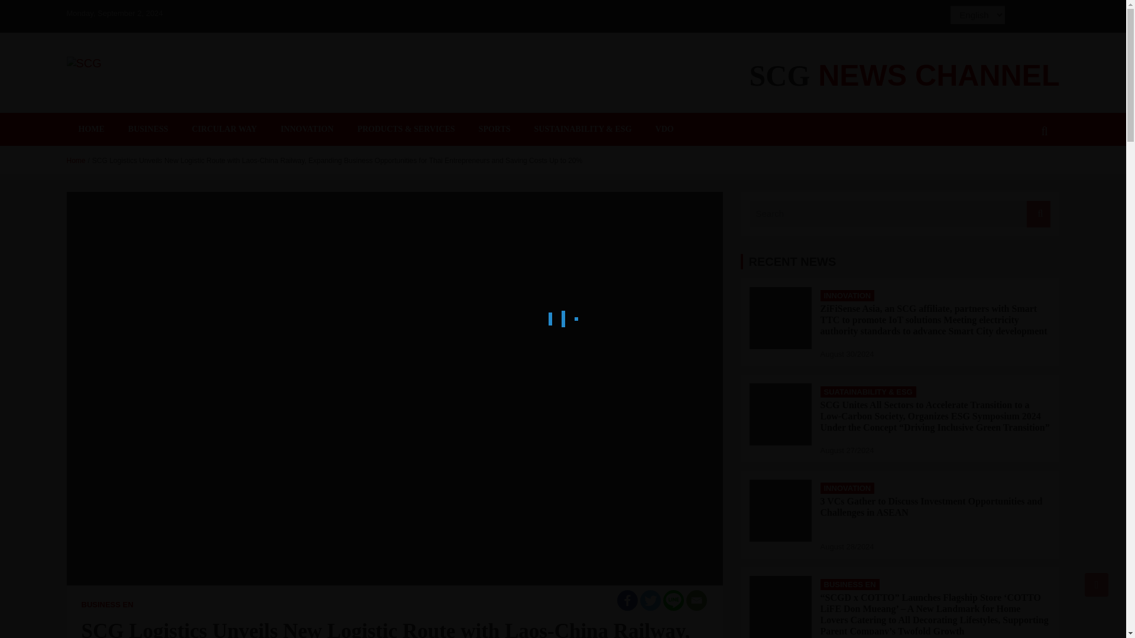  I want to click on VDO, so click(664, 129).